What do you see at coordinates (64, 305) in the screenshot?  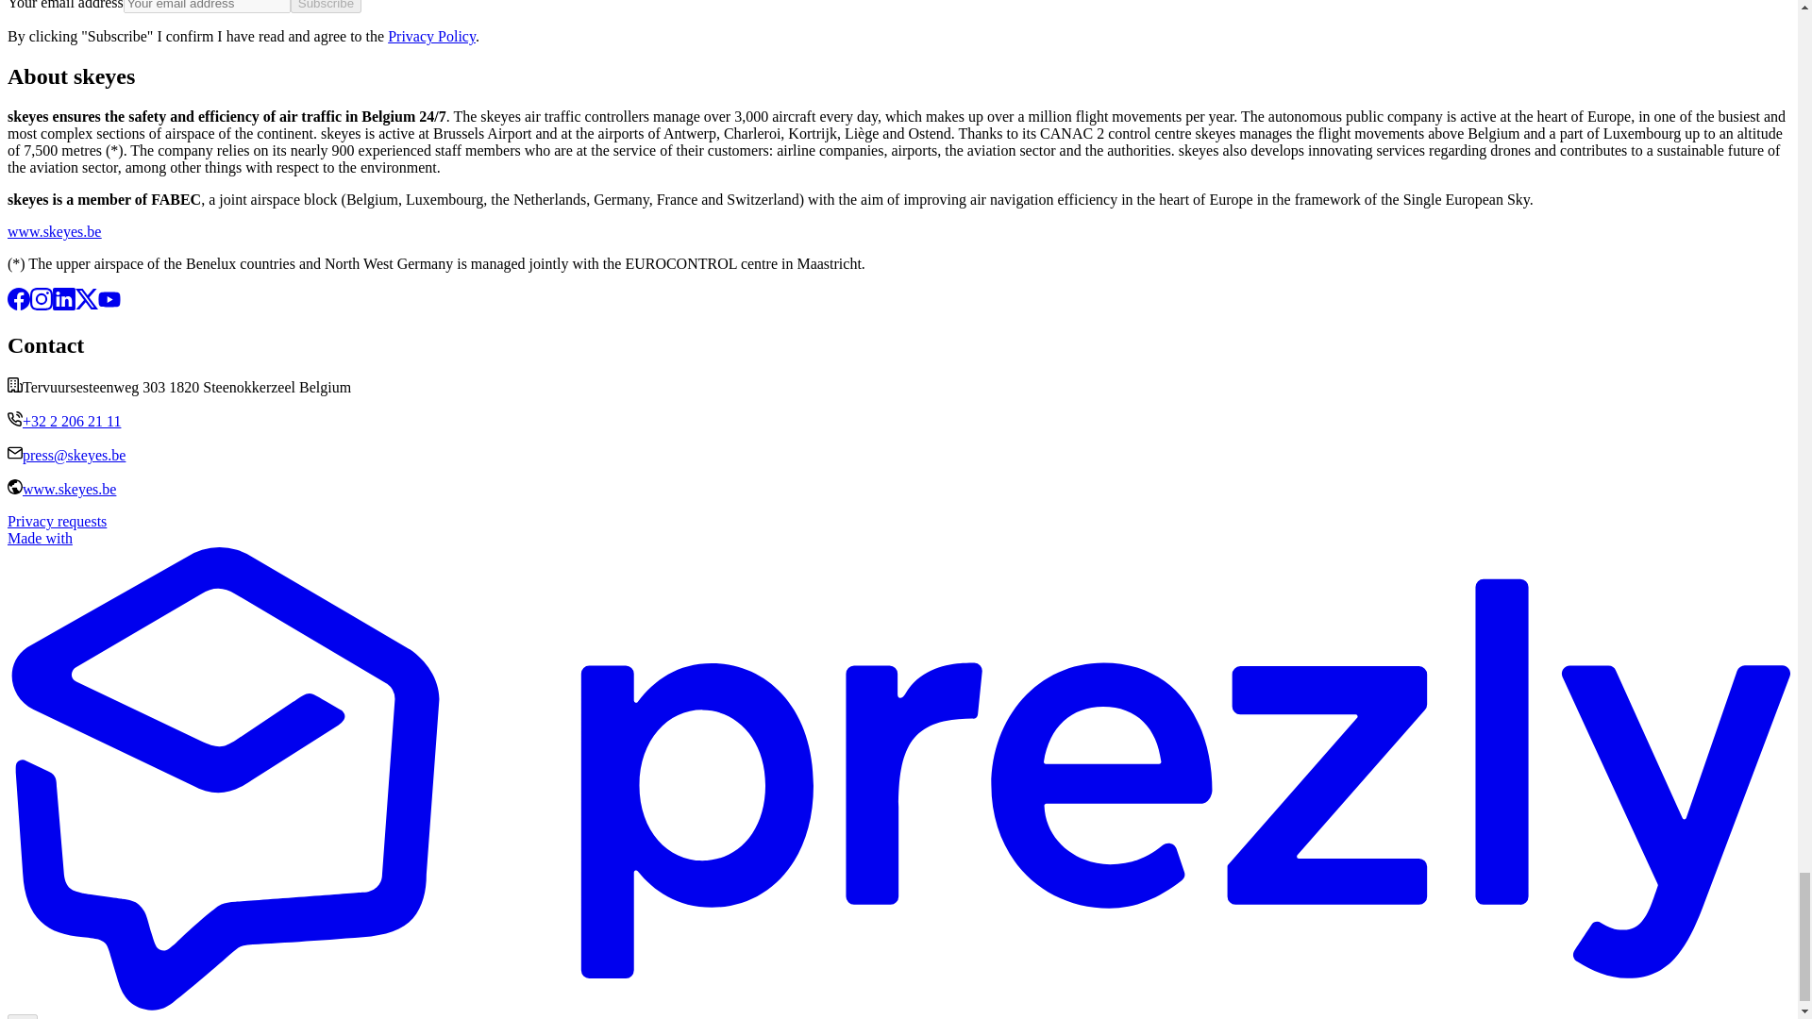 I see `LinkedIn` at bounding box center [64, 305].